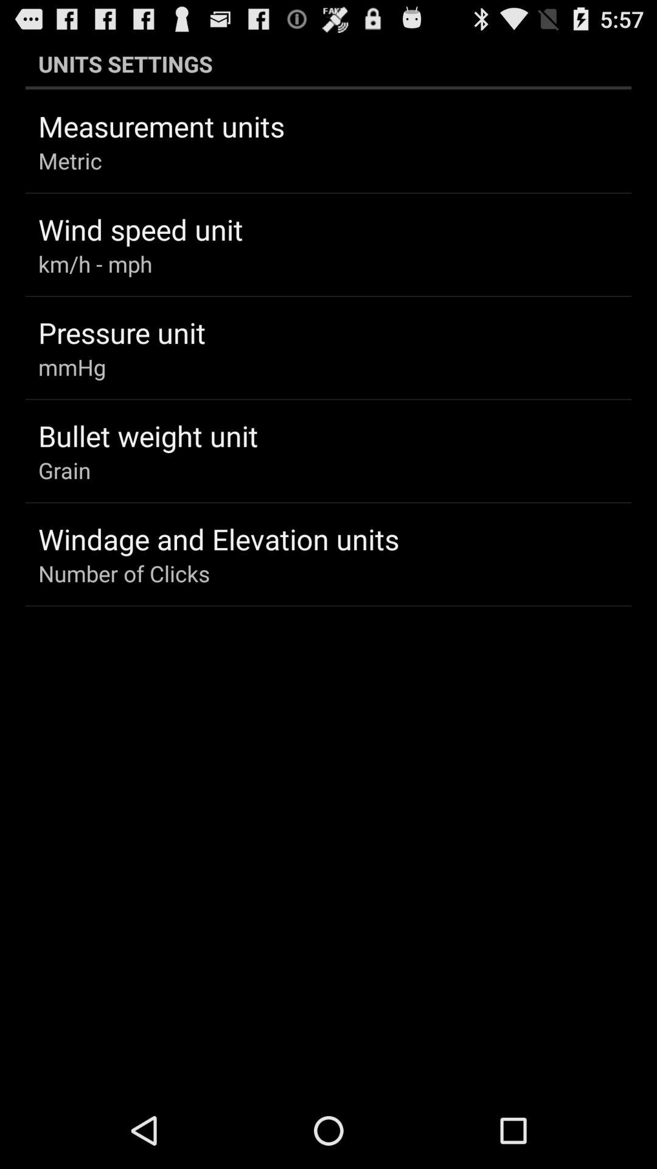  I want to click on click the app at the top, so click(328, 63).